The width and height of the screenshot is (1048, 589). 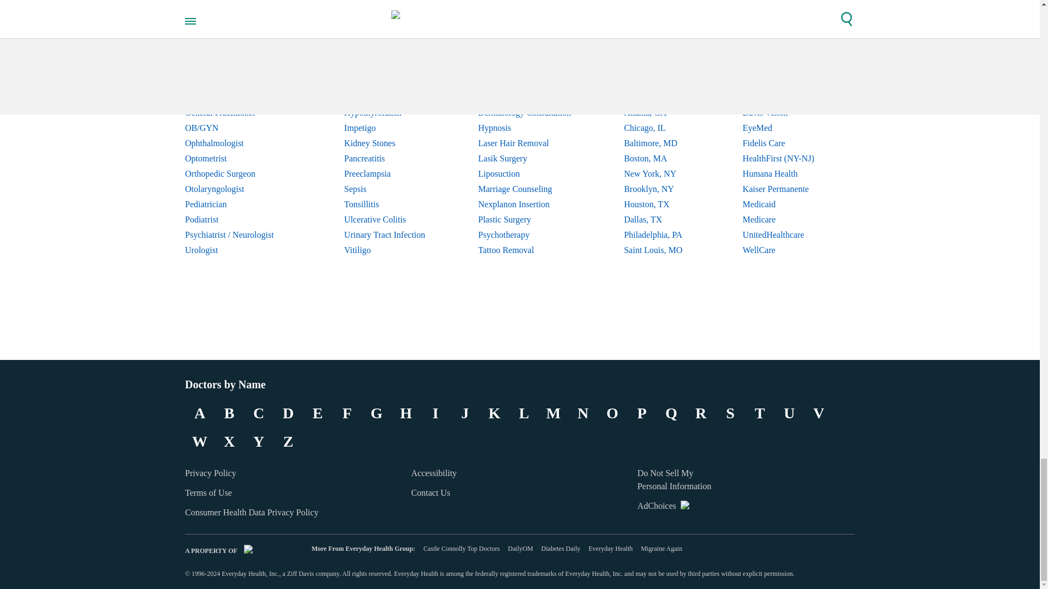 I want to click on Gastroenterologist, so click(x=238, y=98).